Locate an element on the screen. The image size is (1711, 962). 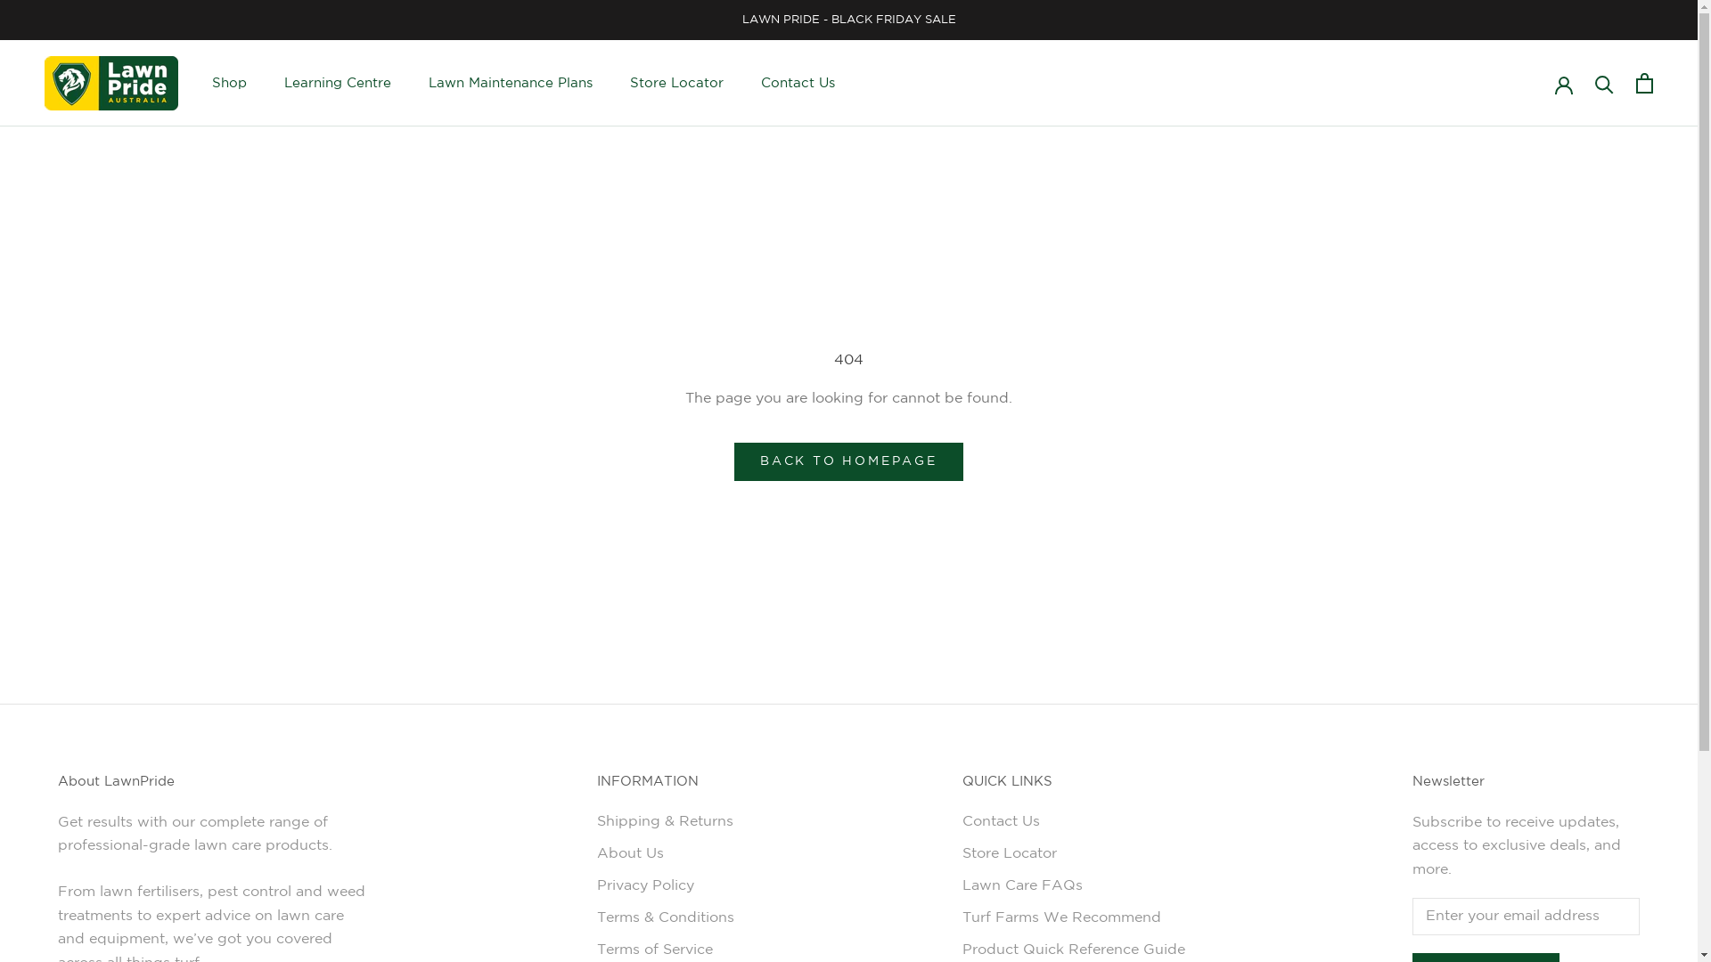
Product Quick Reference Guide is located at coordinates (1074, 950).